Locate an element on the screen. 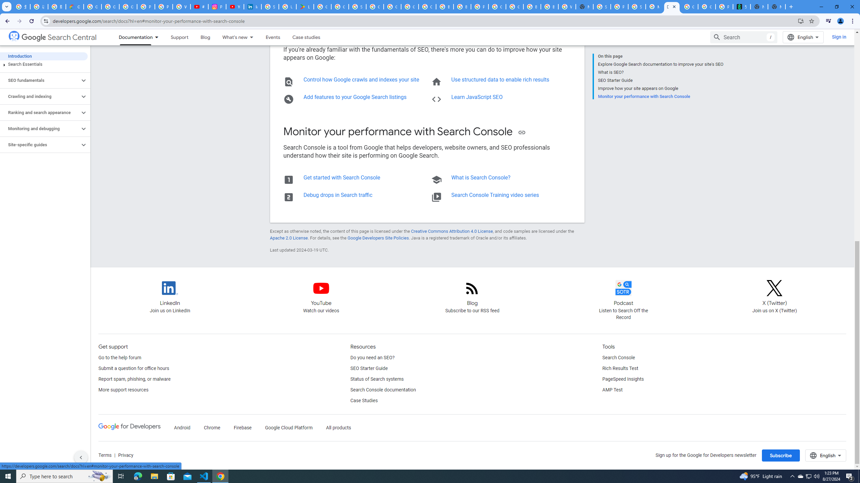 The width and height of the screenshot is (860, 483). Improve how your site appears on Google is located at coordinates (660, 89).